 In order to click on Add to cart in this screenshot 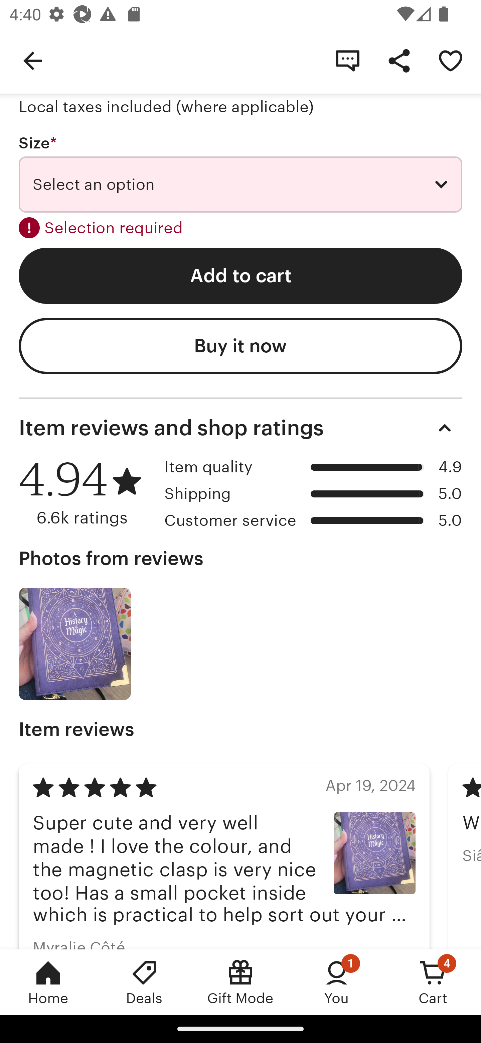, I will do `click(240, 275)`.